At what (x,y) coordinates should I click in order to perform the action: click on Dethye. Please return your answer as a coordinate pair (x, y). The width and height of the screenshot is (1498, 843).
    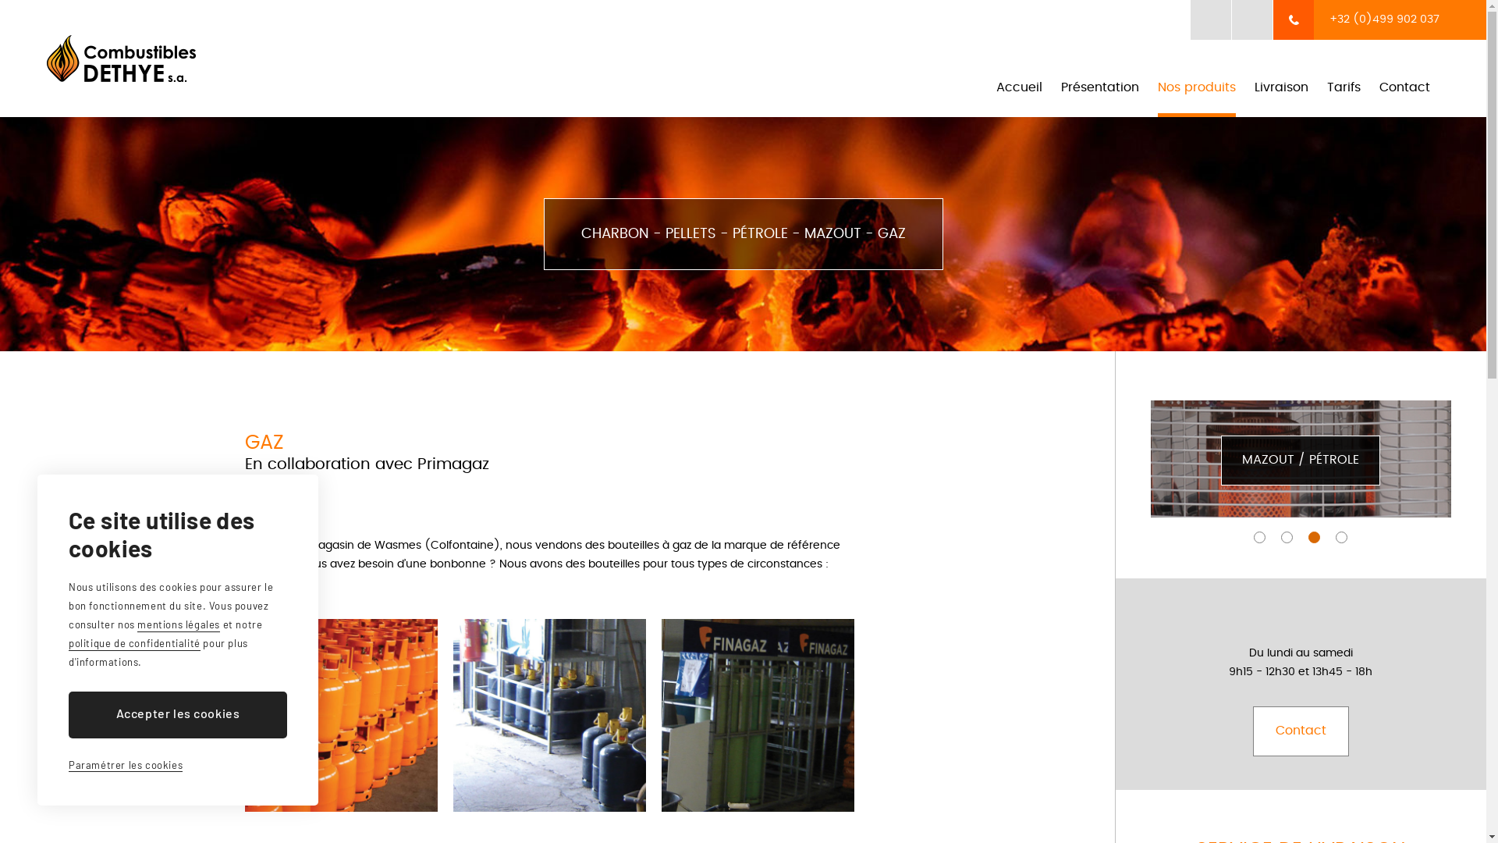
    Looking at the image, I should click on (122, 59).